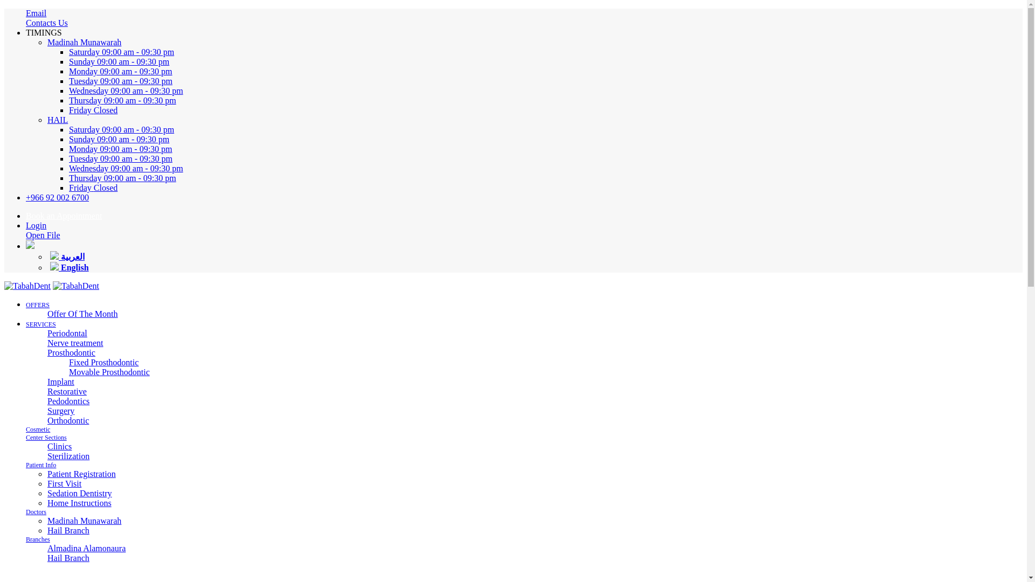 Image resolution: width=1035 pixels, height=582 pixels. I want to click on Wednesday 09:00 am - 09:30 pm, so click(136, 168).